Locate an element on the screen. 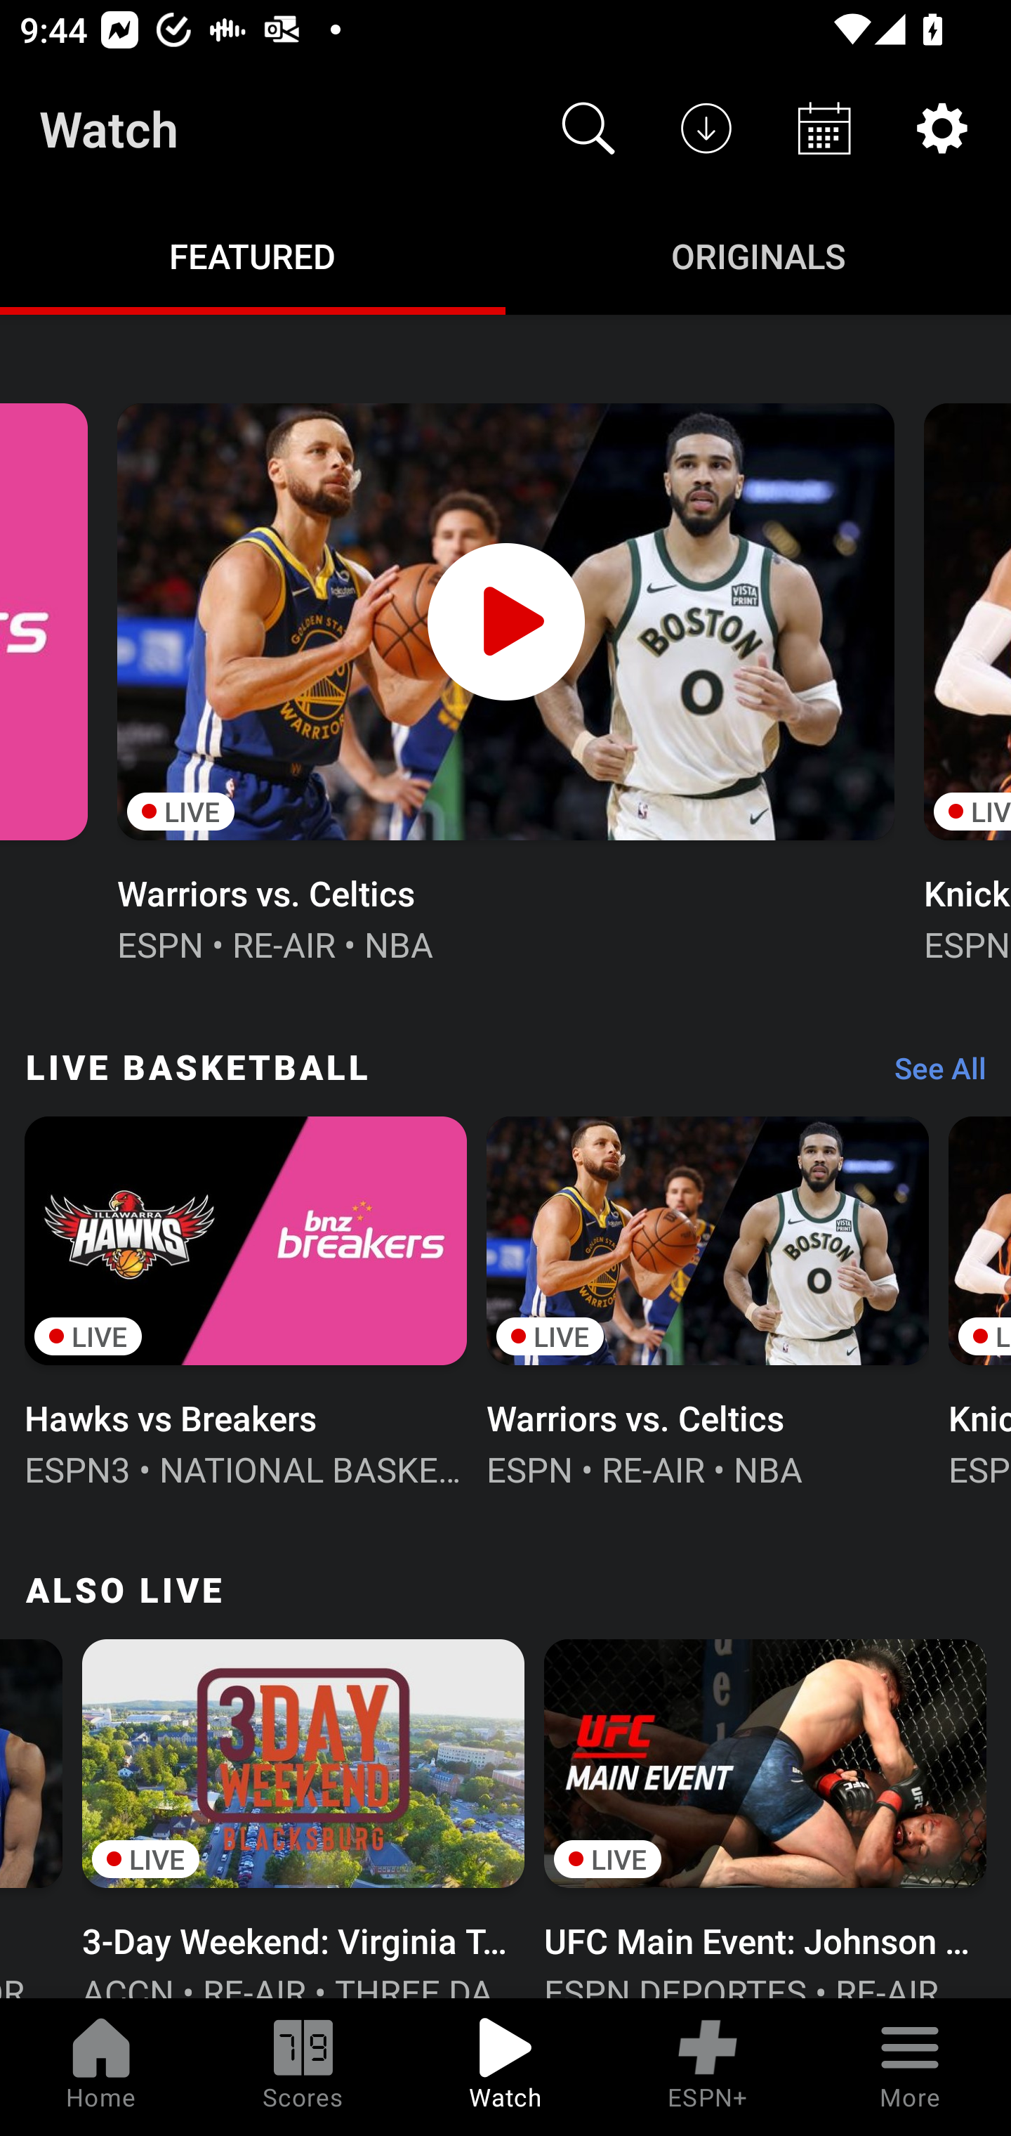 Image resolution: width=1011 pixels, height=2136 pixels. ESPN+ is located at coordinates (708, 2067).